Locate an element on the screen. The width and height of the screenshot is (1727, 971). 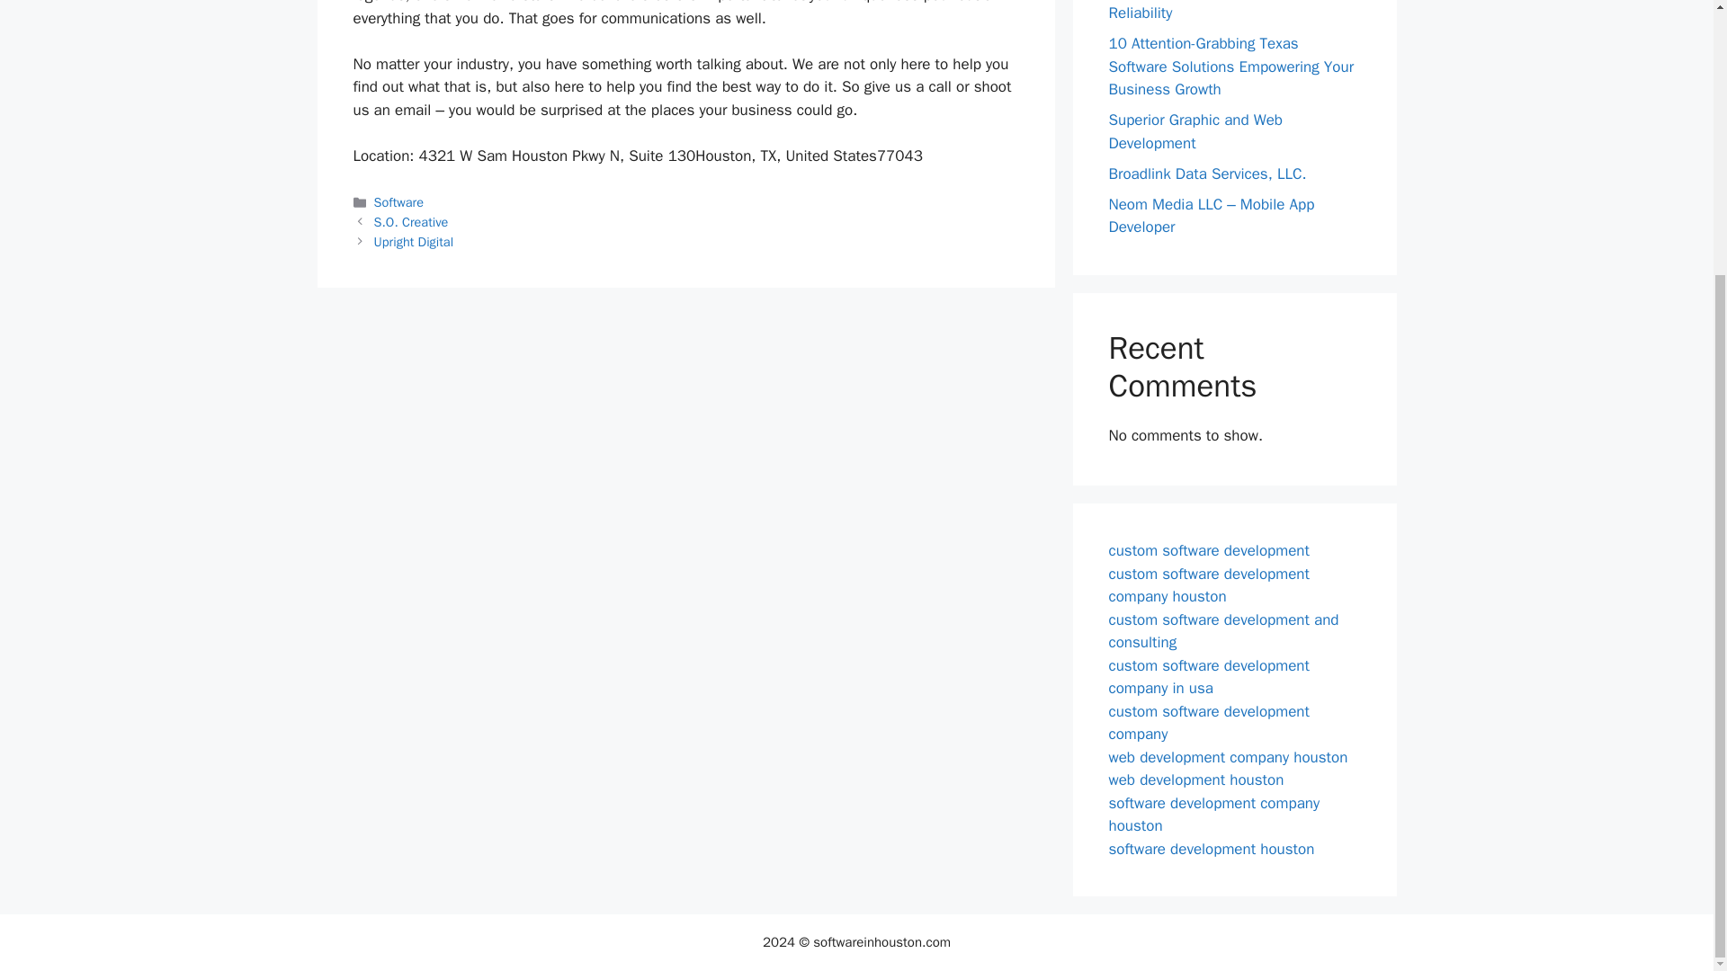
custom software development is located at coordinates (1209, 550).